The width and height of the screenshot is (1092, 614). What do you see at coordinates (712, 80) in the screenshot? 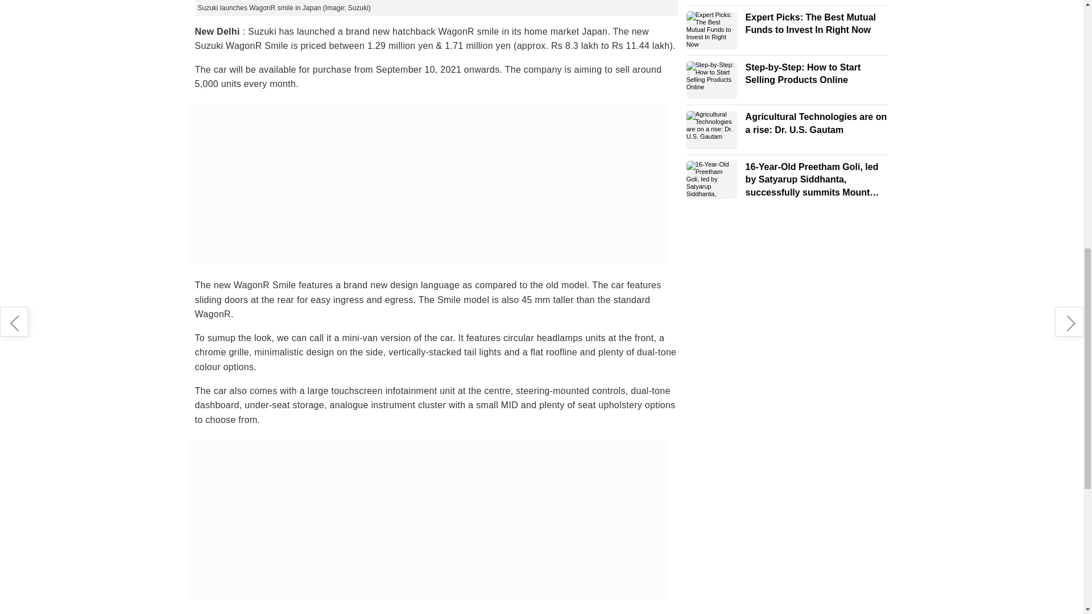
I see `Step-by-Step: How to Start Selling Products Online` at bounding box center [712, 80].